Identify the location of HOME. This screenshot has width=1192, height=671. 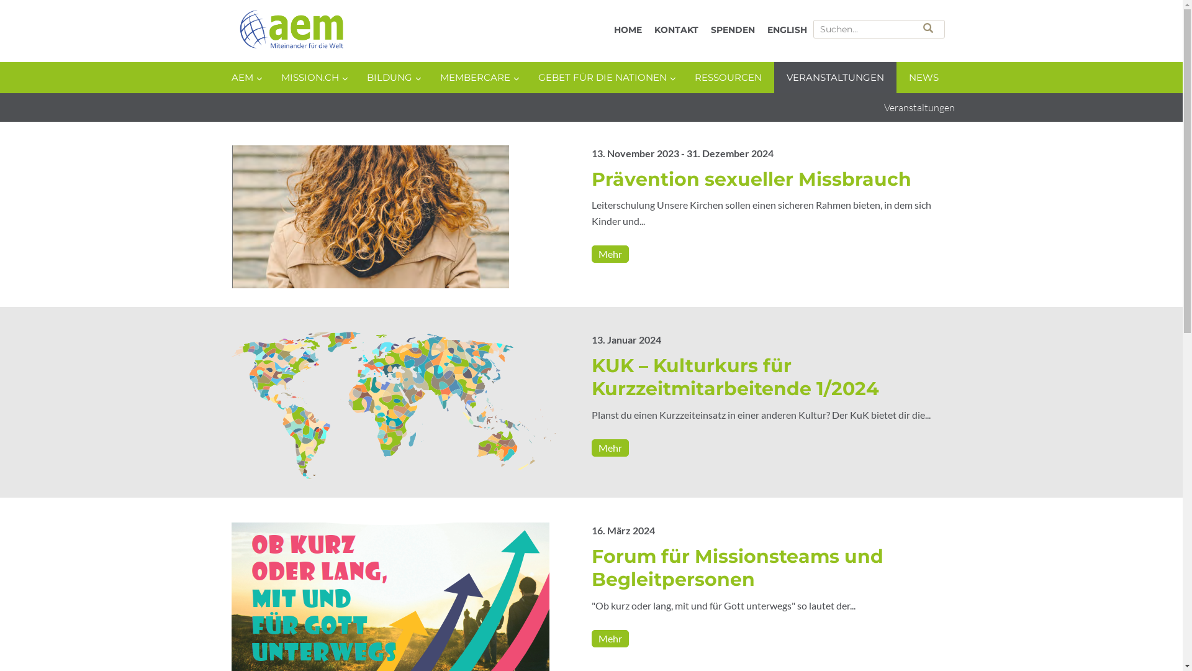
(627, 30).